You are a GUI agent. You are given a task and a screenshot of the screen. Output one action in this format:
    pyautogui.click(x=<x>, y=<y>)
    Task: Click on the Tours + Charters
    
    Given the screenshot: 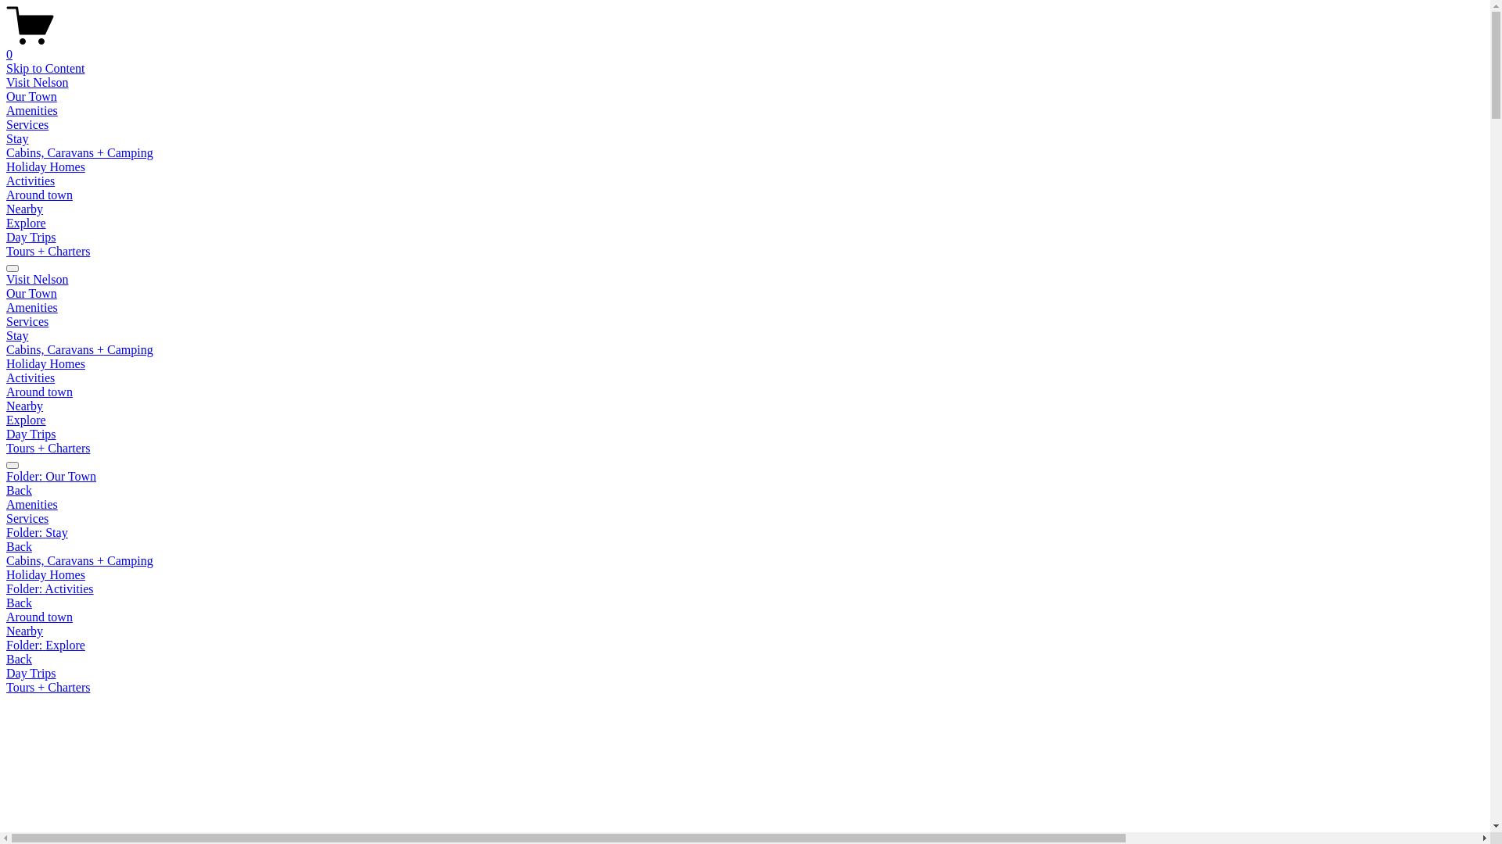 What is the action you would take?
    pyautogui.click(x=49, y=252)
    